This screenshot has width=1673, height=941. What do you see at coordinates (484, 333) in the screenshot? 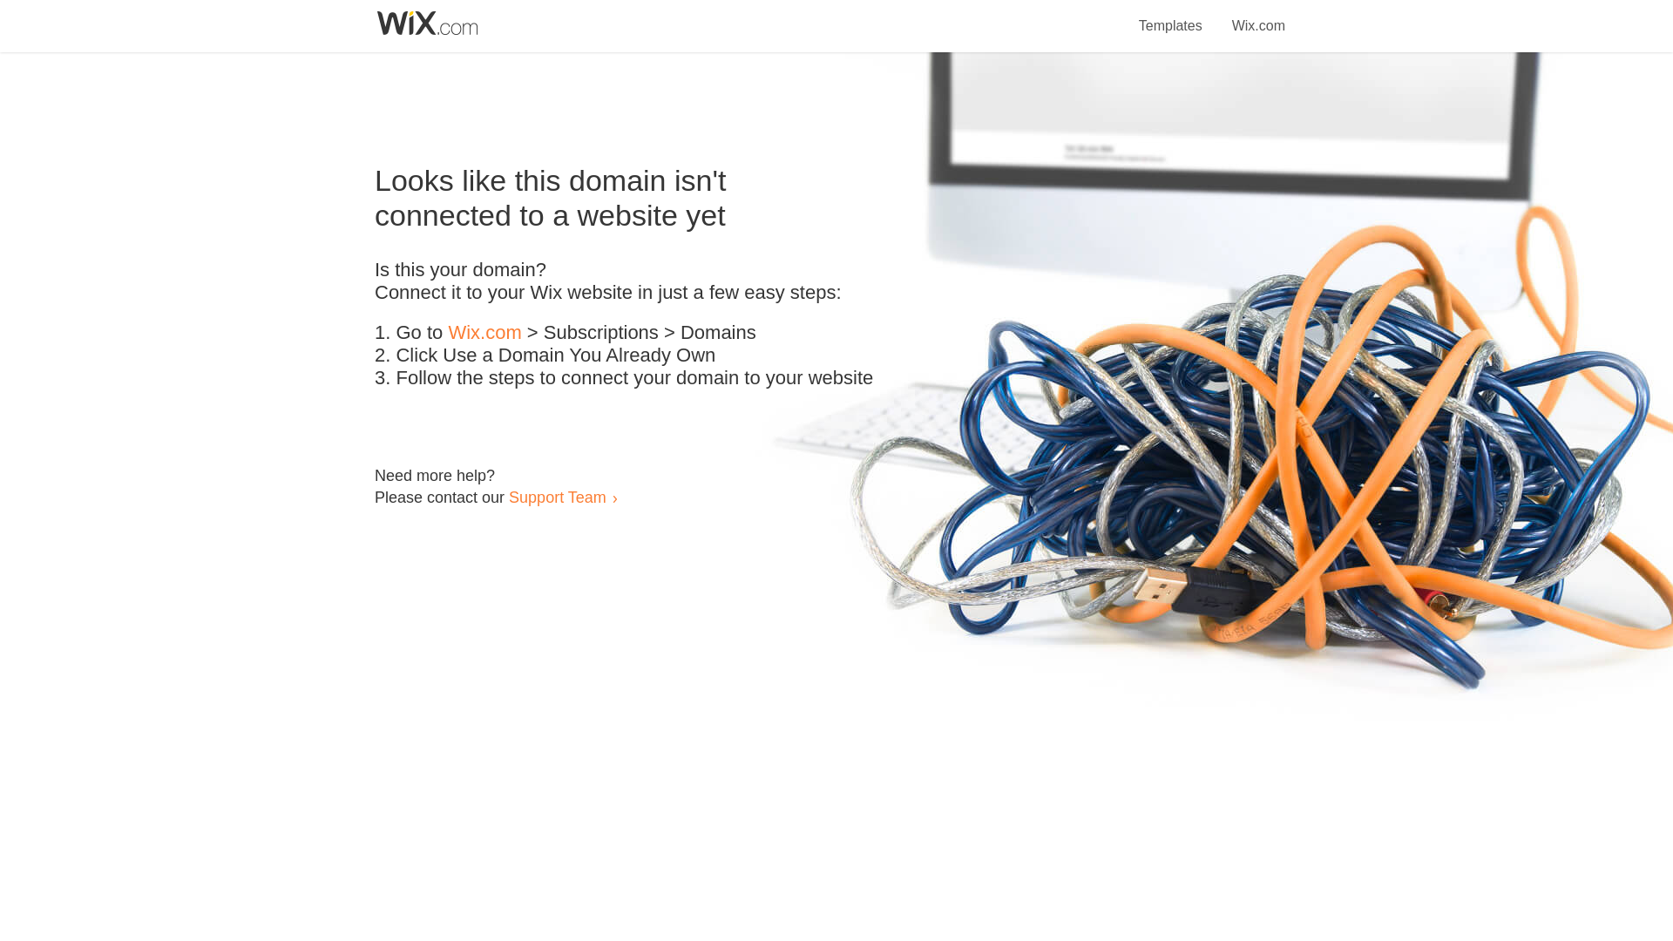
I see `Wix.com` at bounding box center [484, 333].